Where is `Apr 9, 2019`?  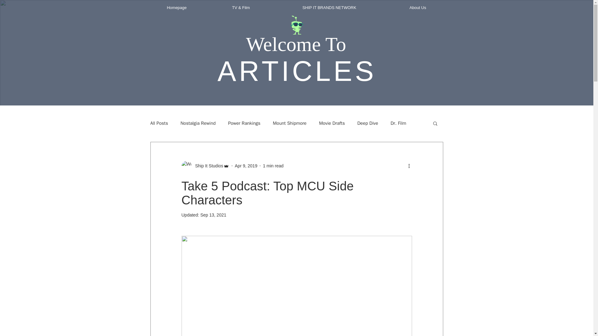
Apr 9, 2019 is located at coordinates (246, 166).